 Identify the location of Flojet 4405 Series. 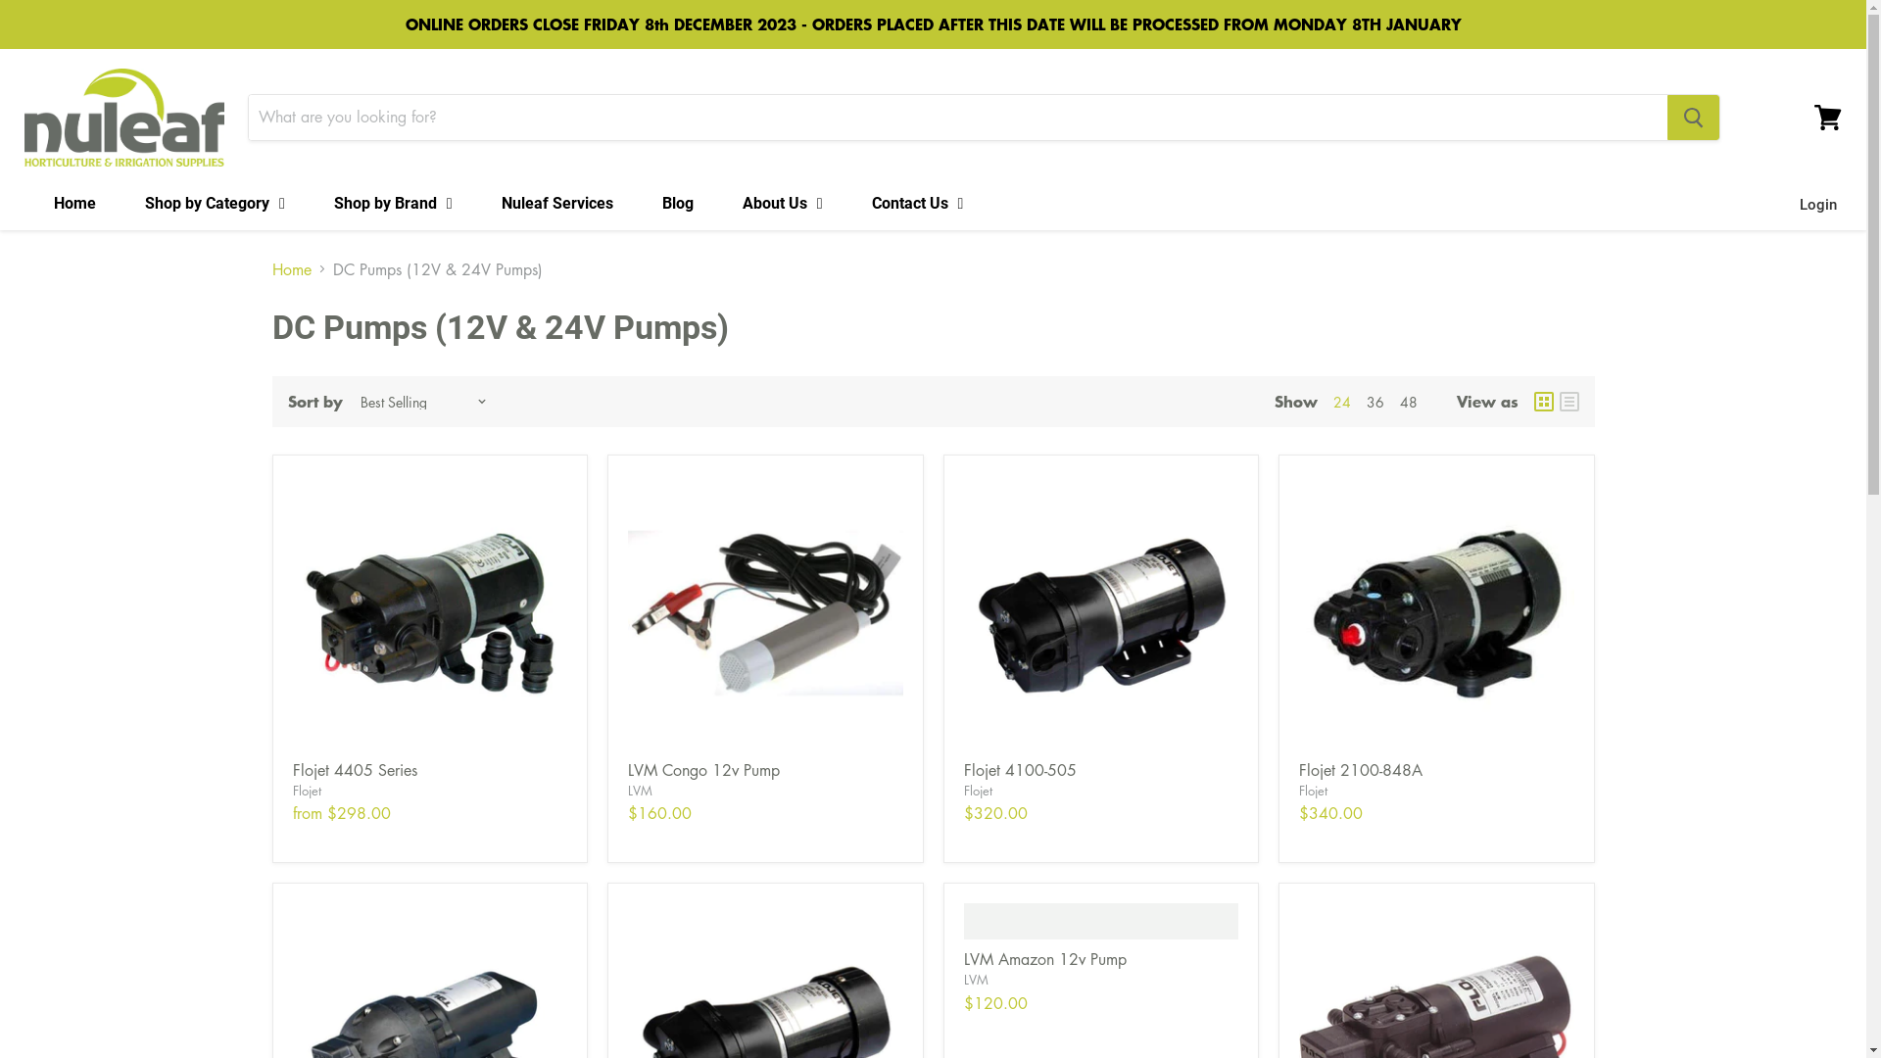
(355, 770).